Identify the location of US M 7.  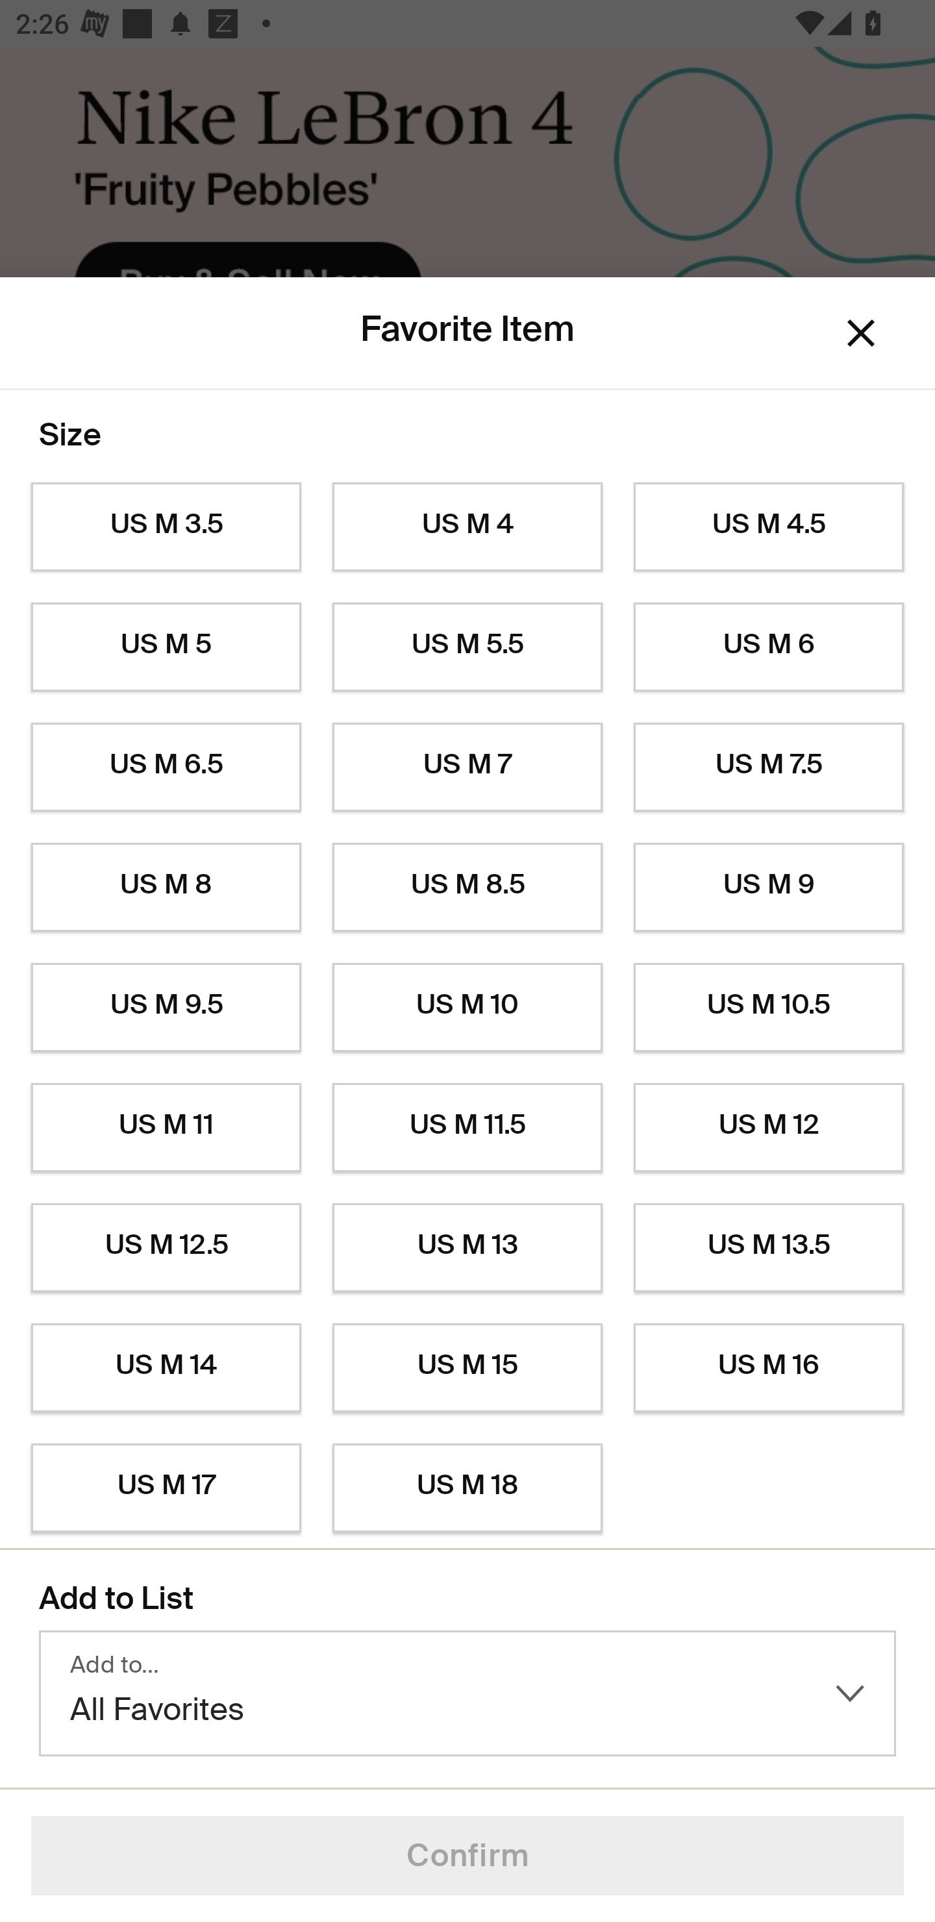
(467, 768).